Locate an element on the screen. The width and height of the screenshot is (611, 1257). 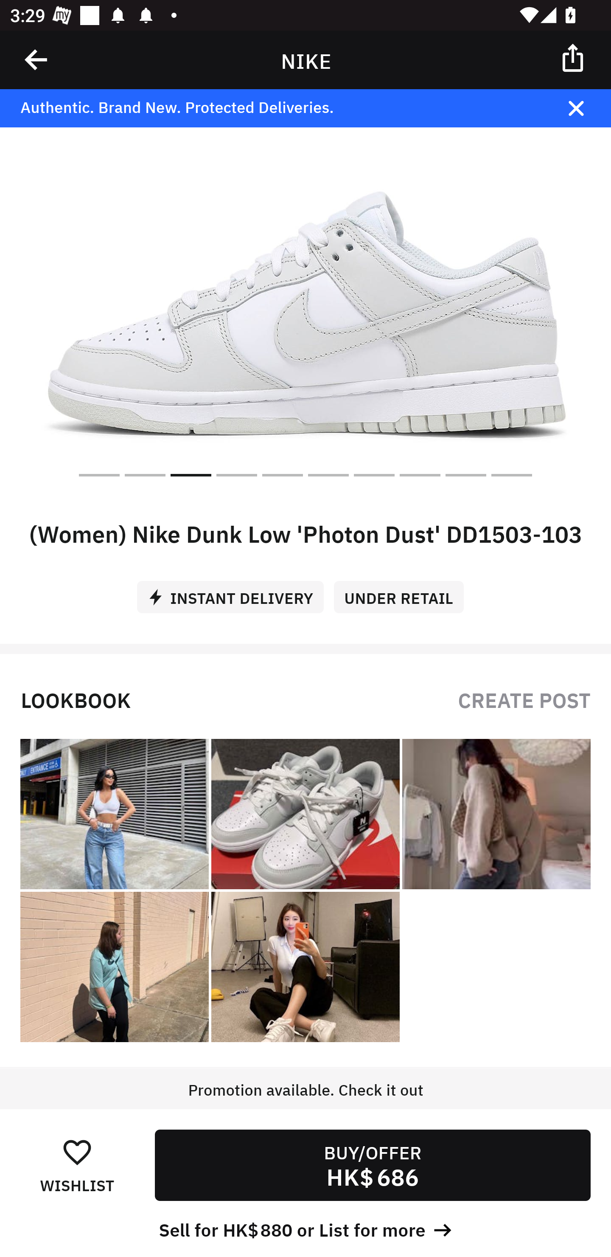
󰋕 is located at coordinates (77, 1151).